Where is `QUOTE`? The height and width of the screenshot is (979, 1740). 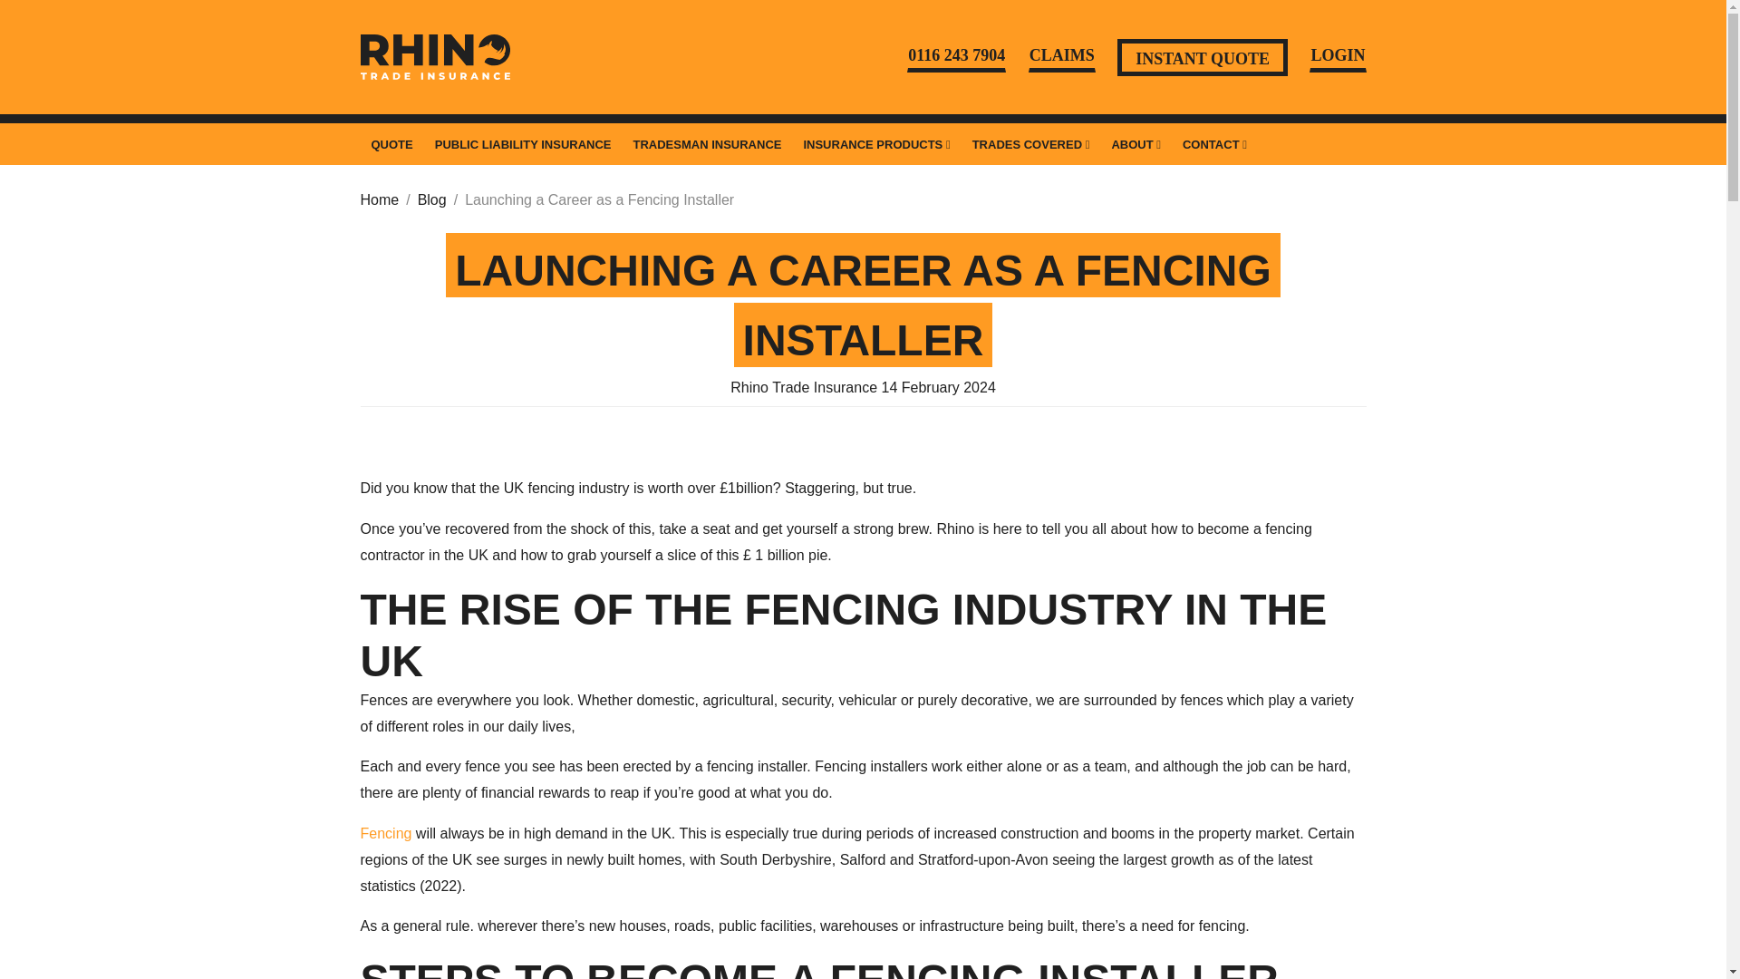 QUOTE is located at coordinates (391, 144).